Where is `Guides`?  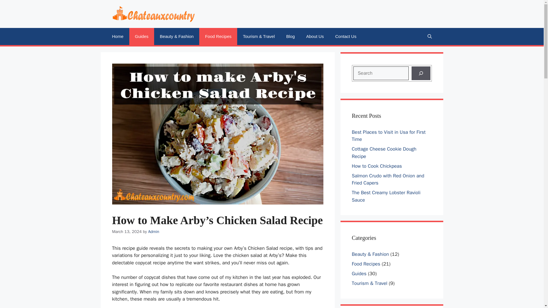
Guides is located at coordinates (142, 37).